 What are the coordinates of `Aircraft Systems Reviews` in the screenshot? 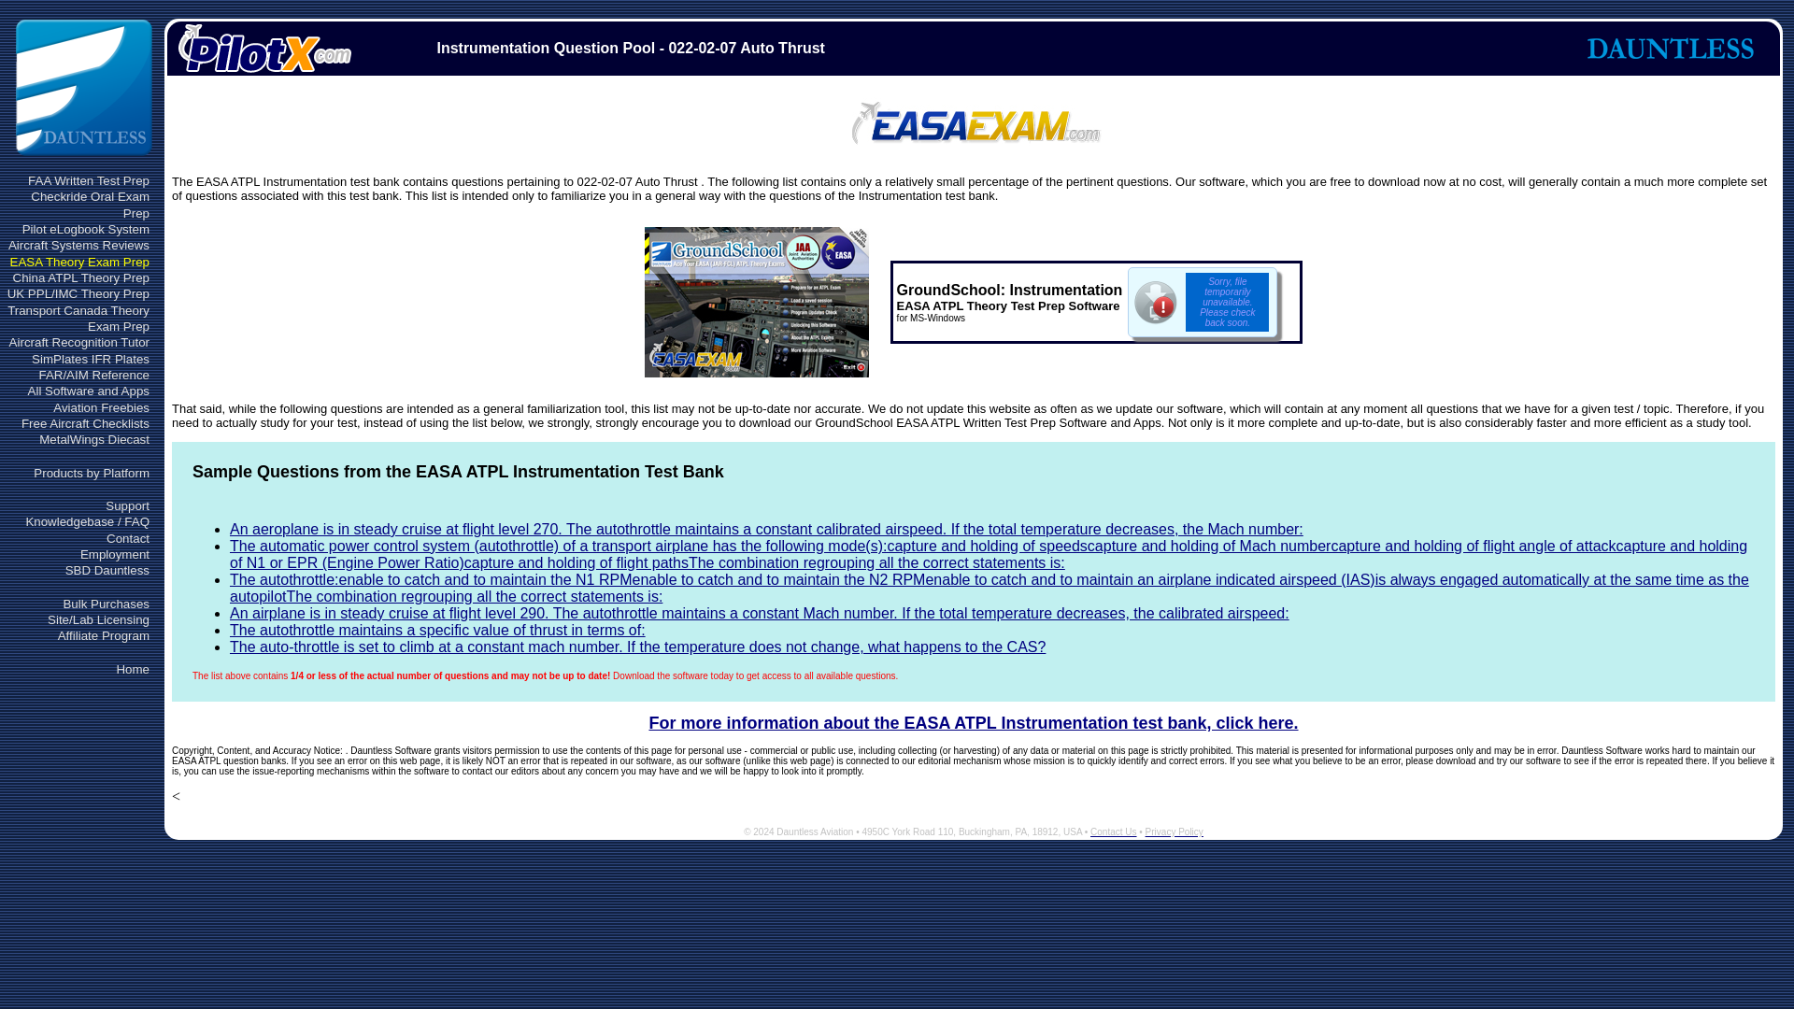 It's located at (78, 245).